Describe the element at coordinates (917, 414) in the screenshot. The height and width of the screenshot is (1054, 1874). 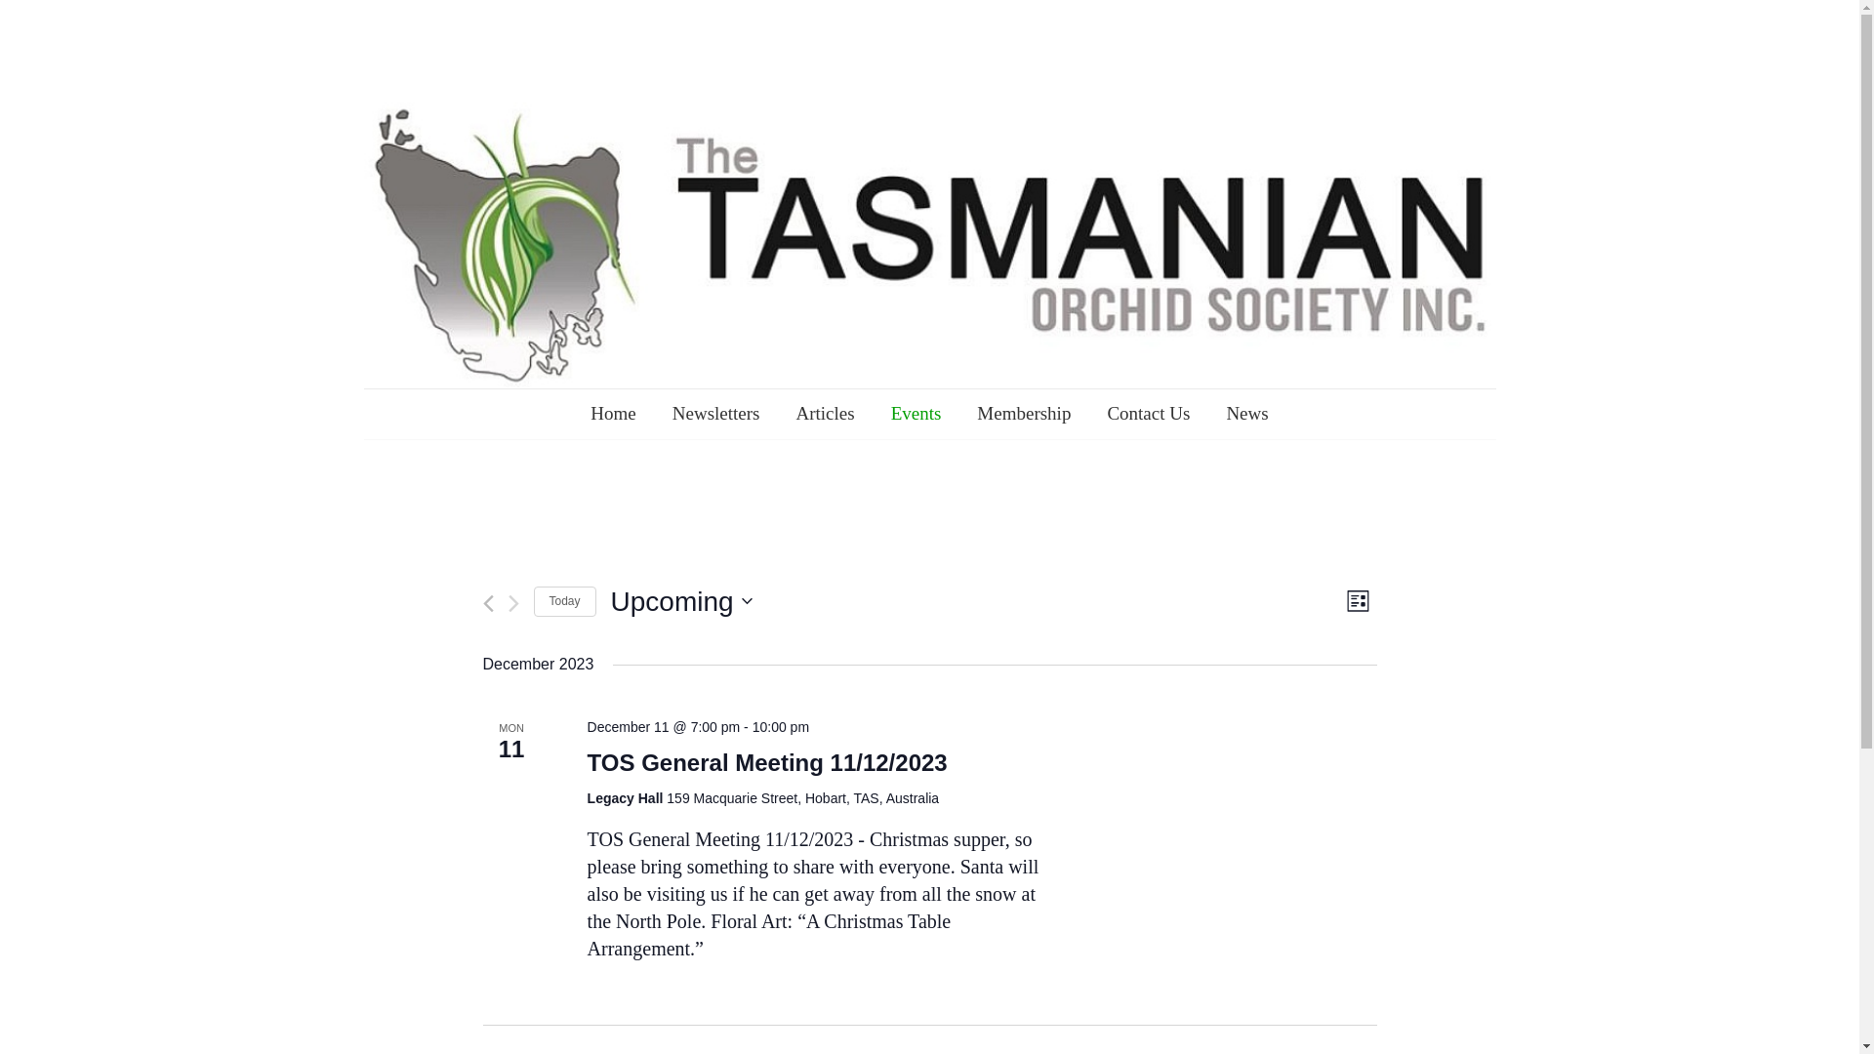
I see `Events` at that location.